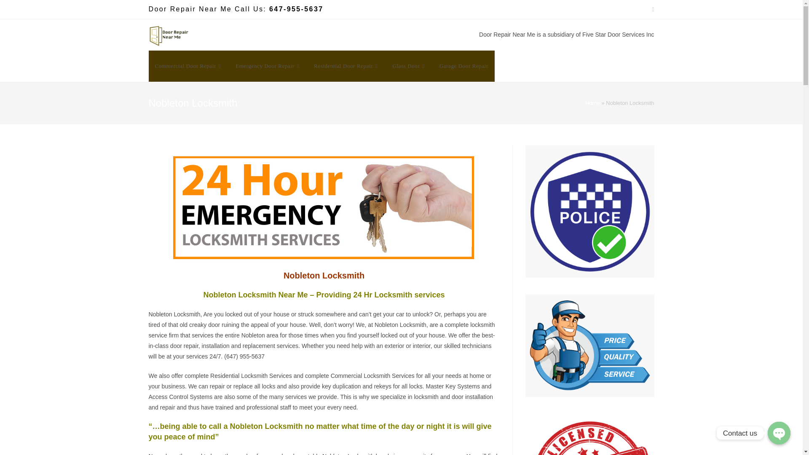 This screenshot has height=455, width=809. Describe the element at coordinates (463, 66) in the screenshot. I see `Garage Door Repair` at that location.